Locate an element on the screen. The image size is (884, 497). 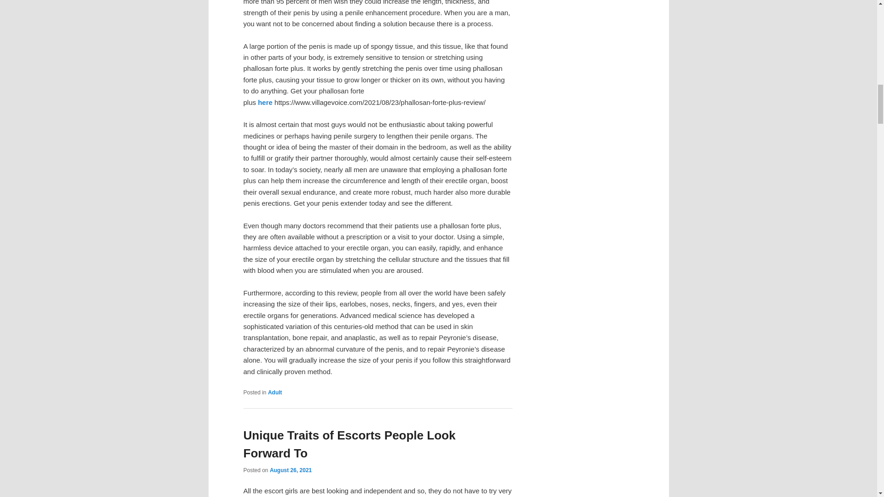
here is located at coordinates (265, 102).